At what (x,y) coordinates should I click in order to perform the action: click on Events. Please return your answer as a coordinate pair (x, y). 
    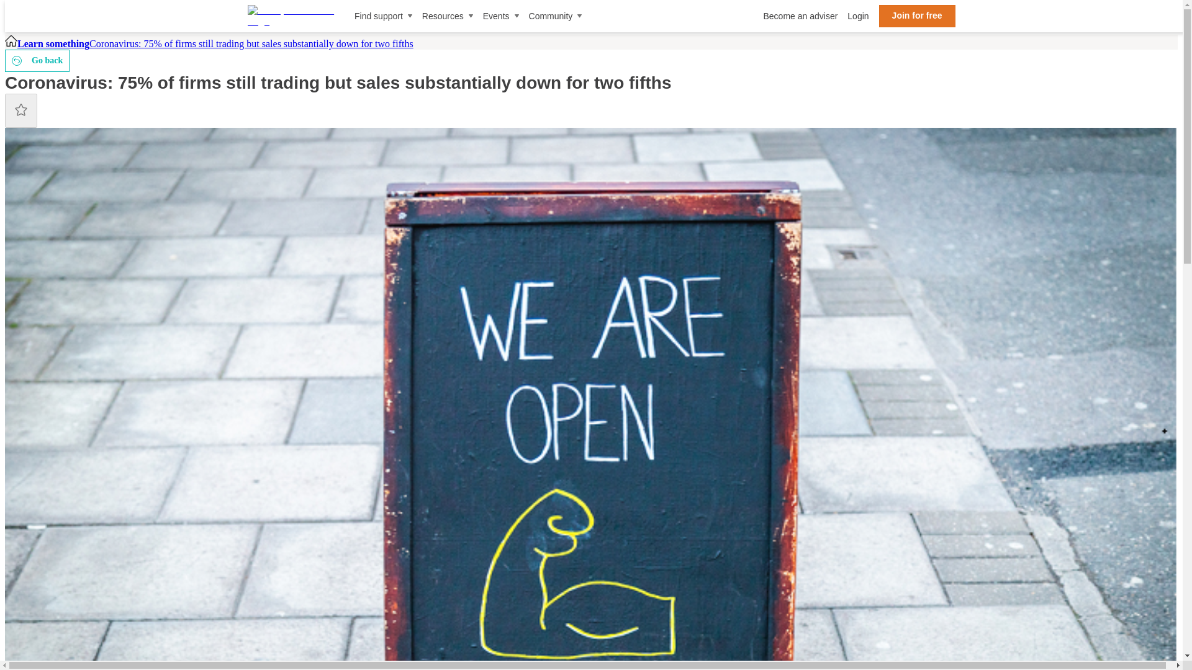
    Looking at the image, I should click on (500, 16).